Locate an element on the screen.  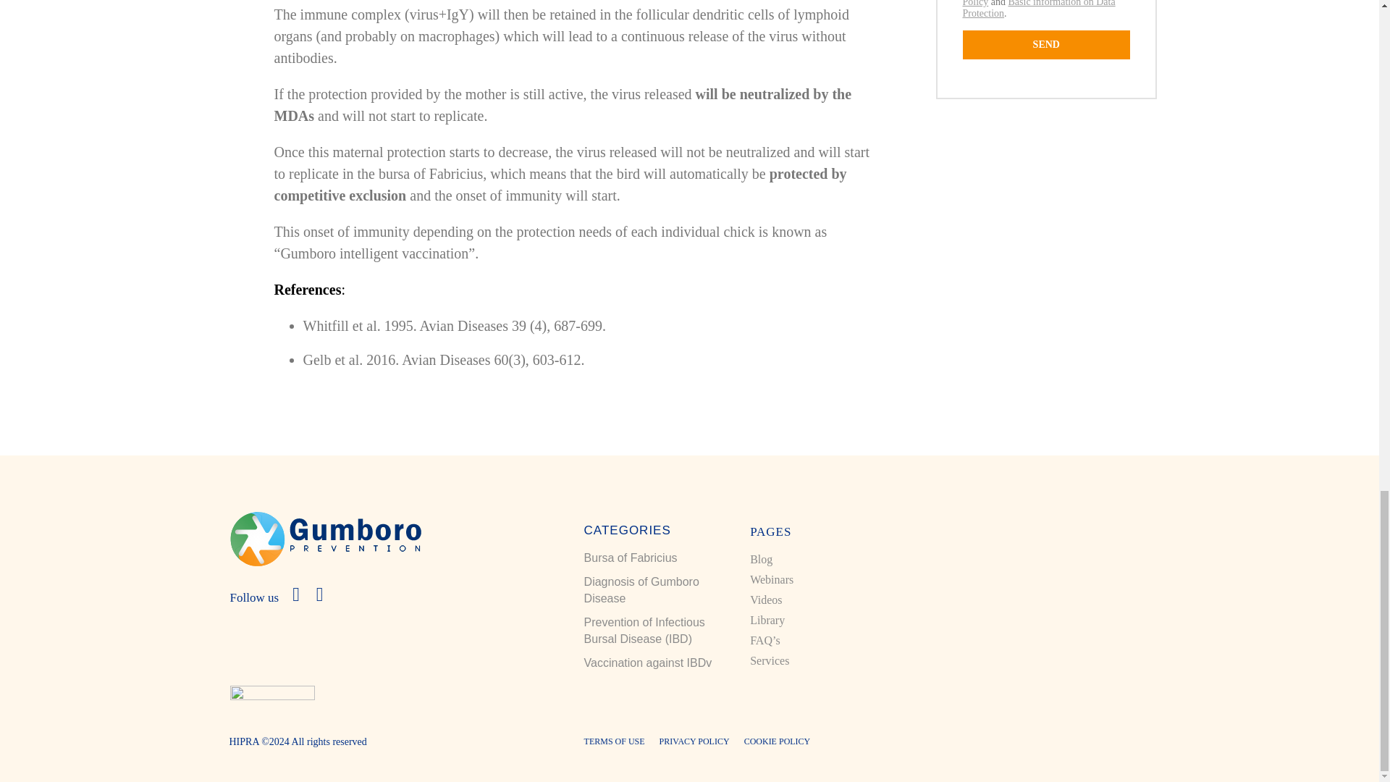
Bursa of Fabricius is located at coordinates (631, 558).